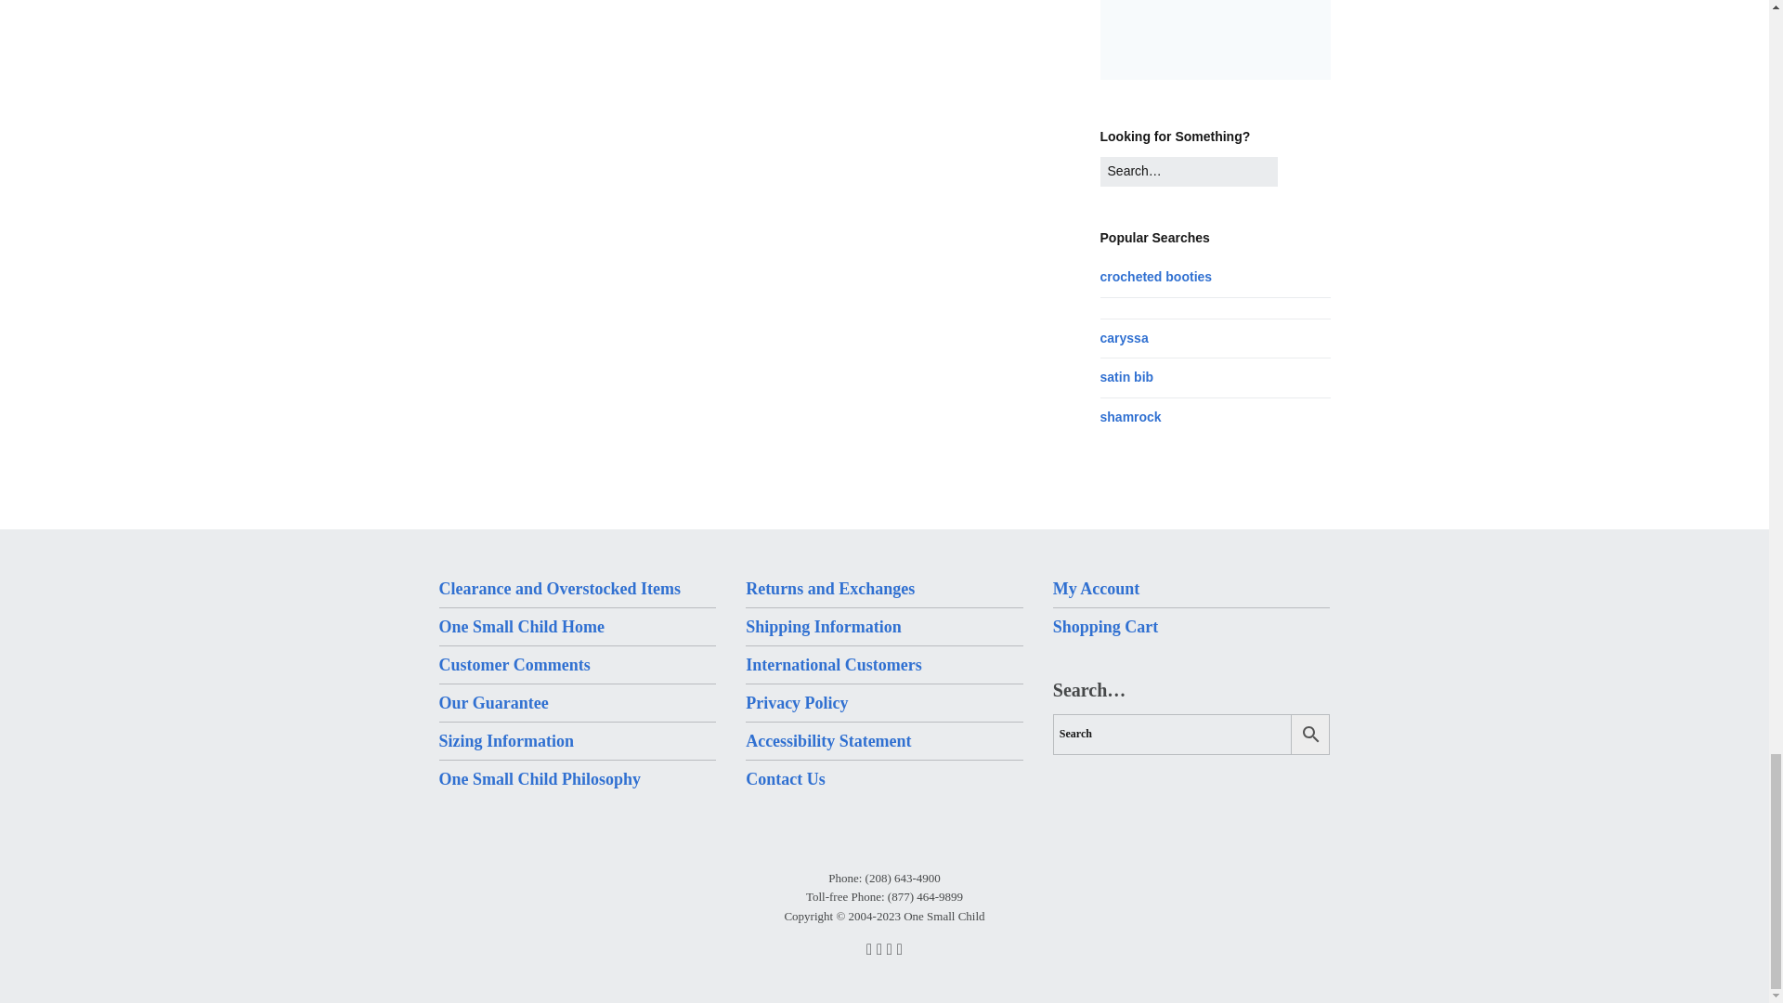 Image resolution: width=1783 pixels, height=1003 pixels. What do you see at coordinates (1189, 171) in the screenshot?
I see `Press Enter to submit your search` at bounding box center [1189, 171].